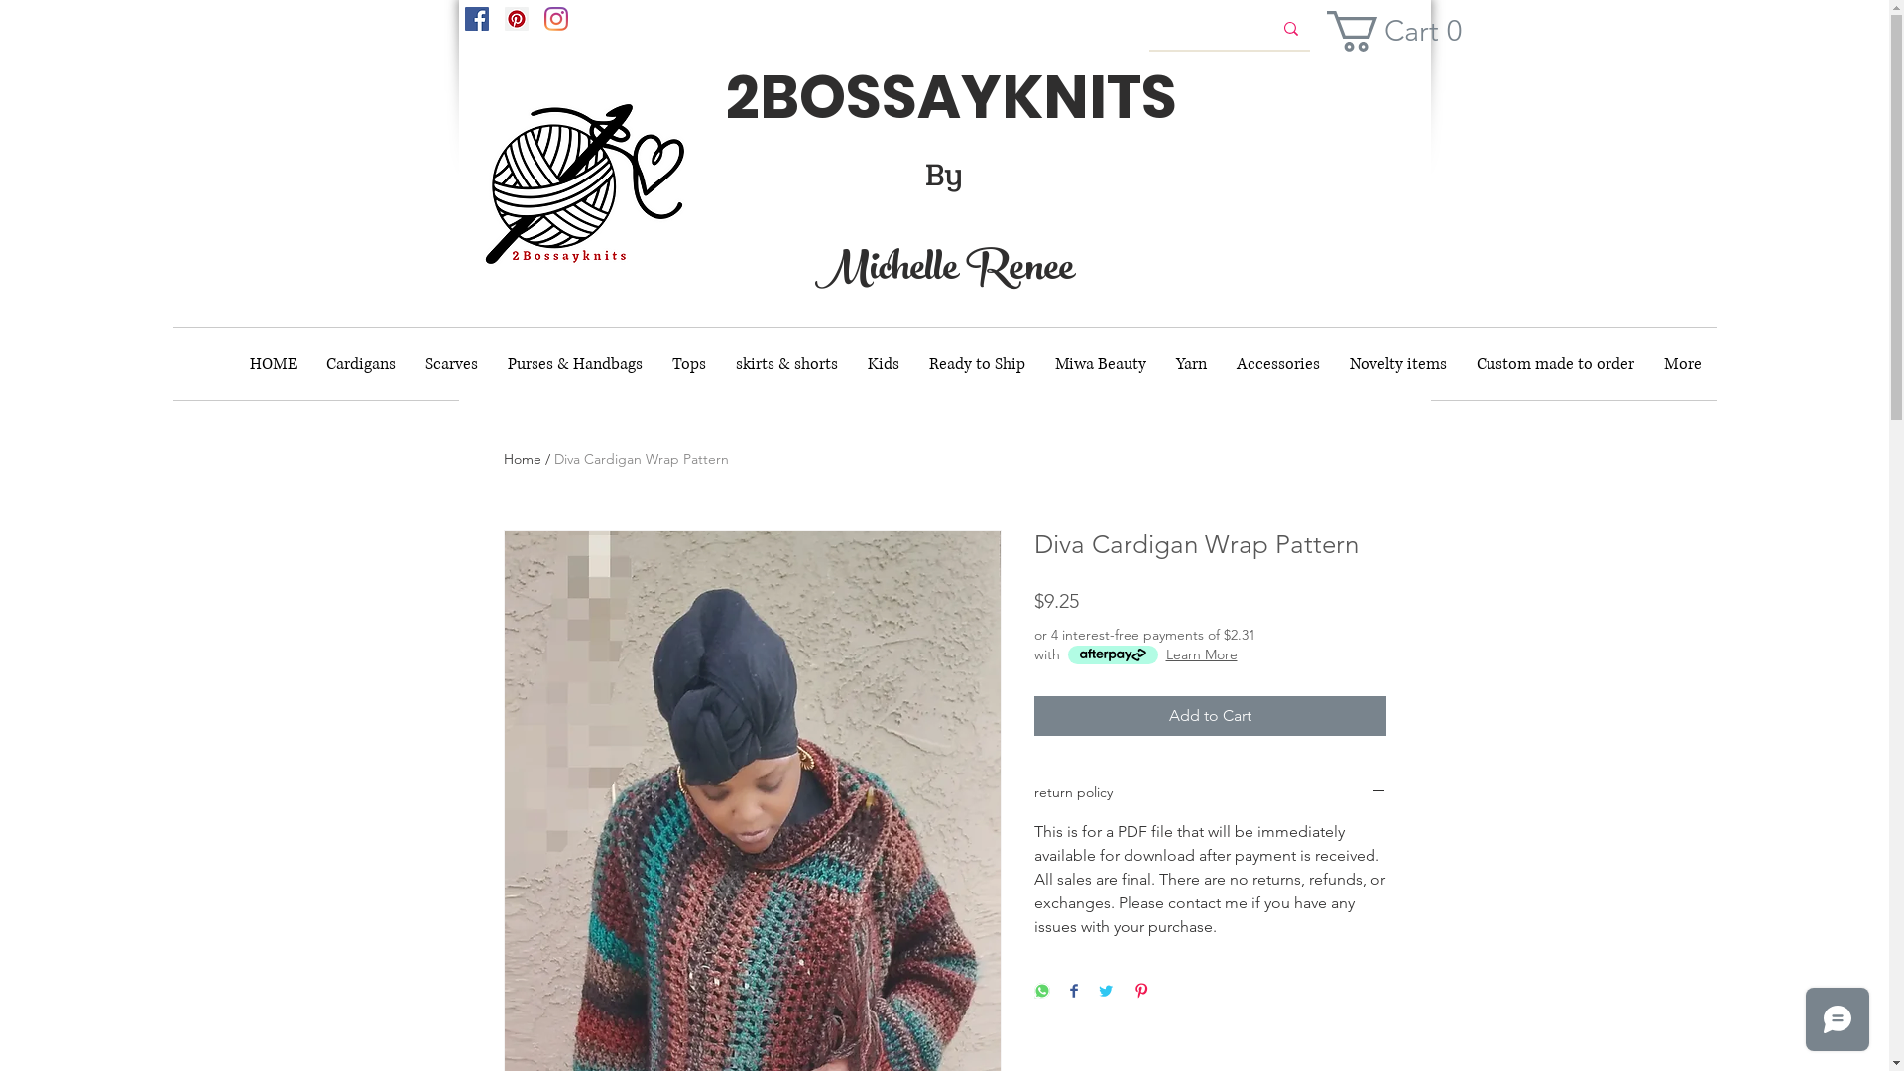  What do you see at coordinates (274, 364) in the screenshot?
I see `HOME` at bounding box center [274, 364].